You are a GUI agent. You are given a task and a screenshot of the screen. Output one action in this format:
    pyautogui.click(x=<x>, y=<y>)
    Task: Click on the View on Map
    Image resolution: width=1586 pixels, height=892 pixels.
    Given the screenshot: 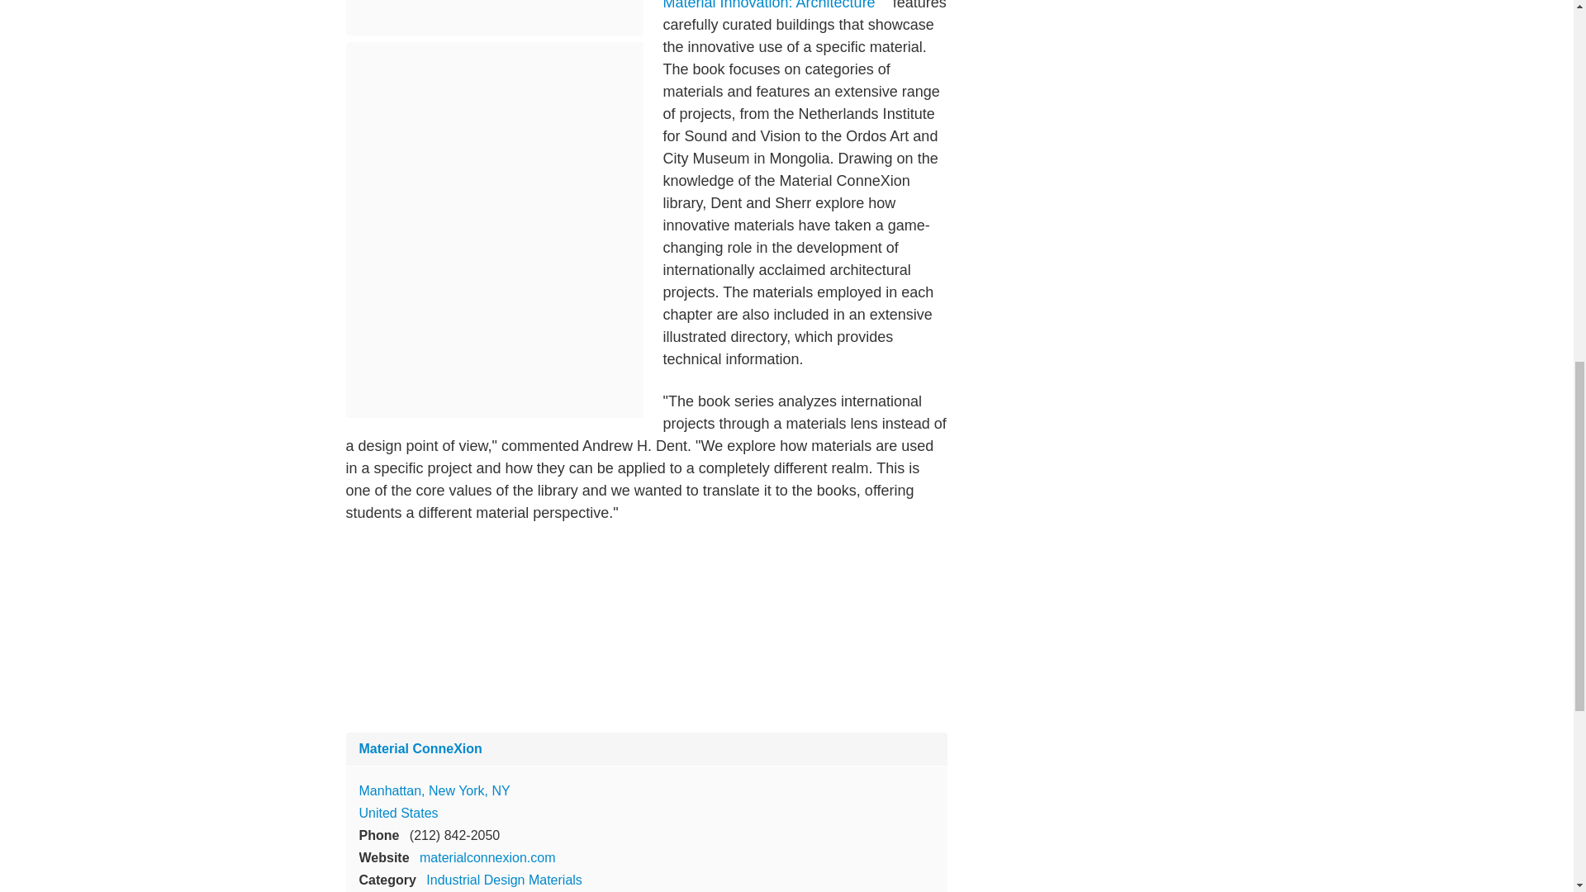 What is the action you would take?
    pyautogui.click(x=433, y=790)
    